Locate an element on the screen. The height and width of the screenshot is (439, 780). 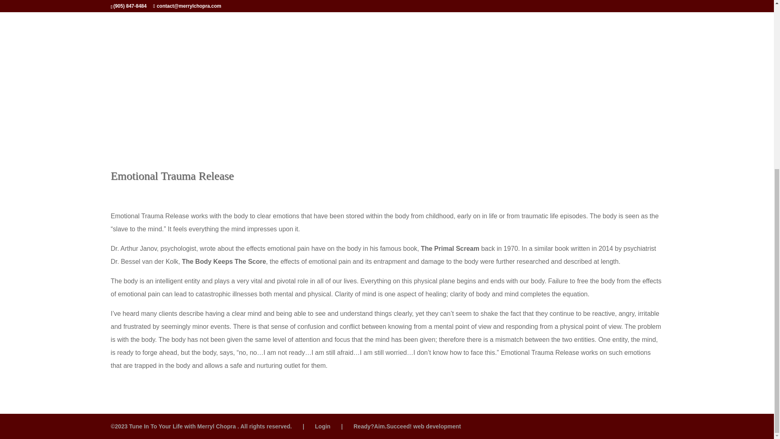
Contact is located at coordinates (514, 119).